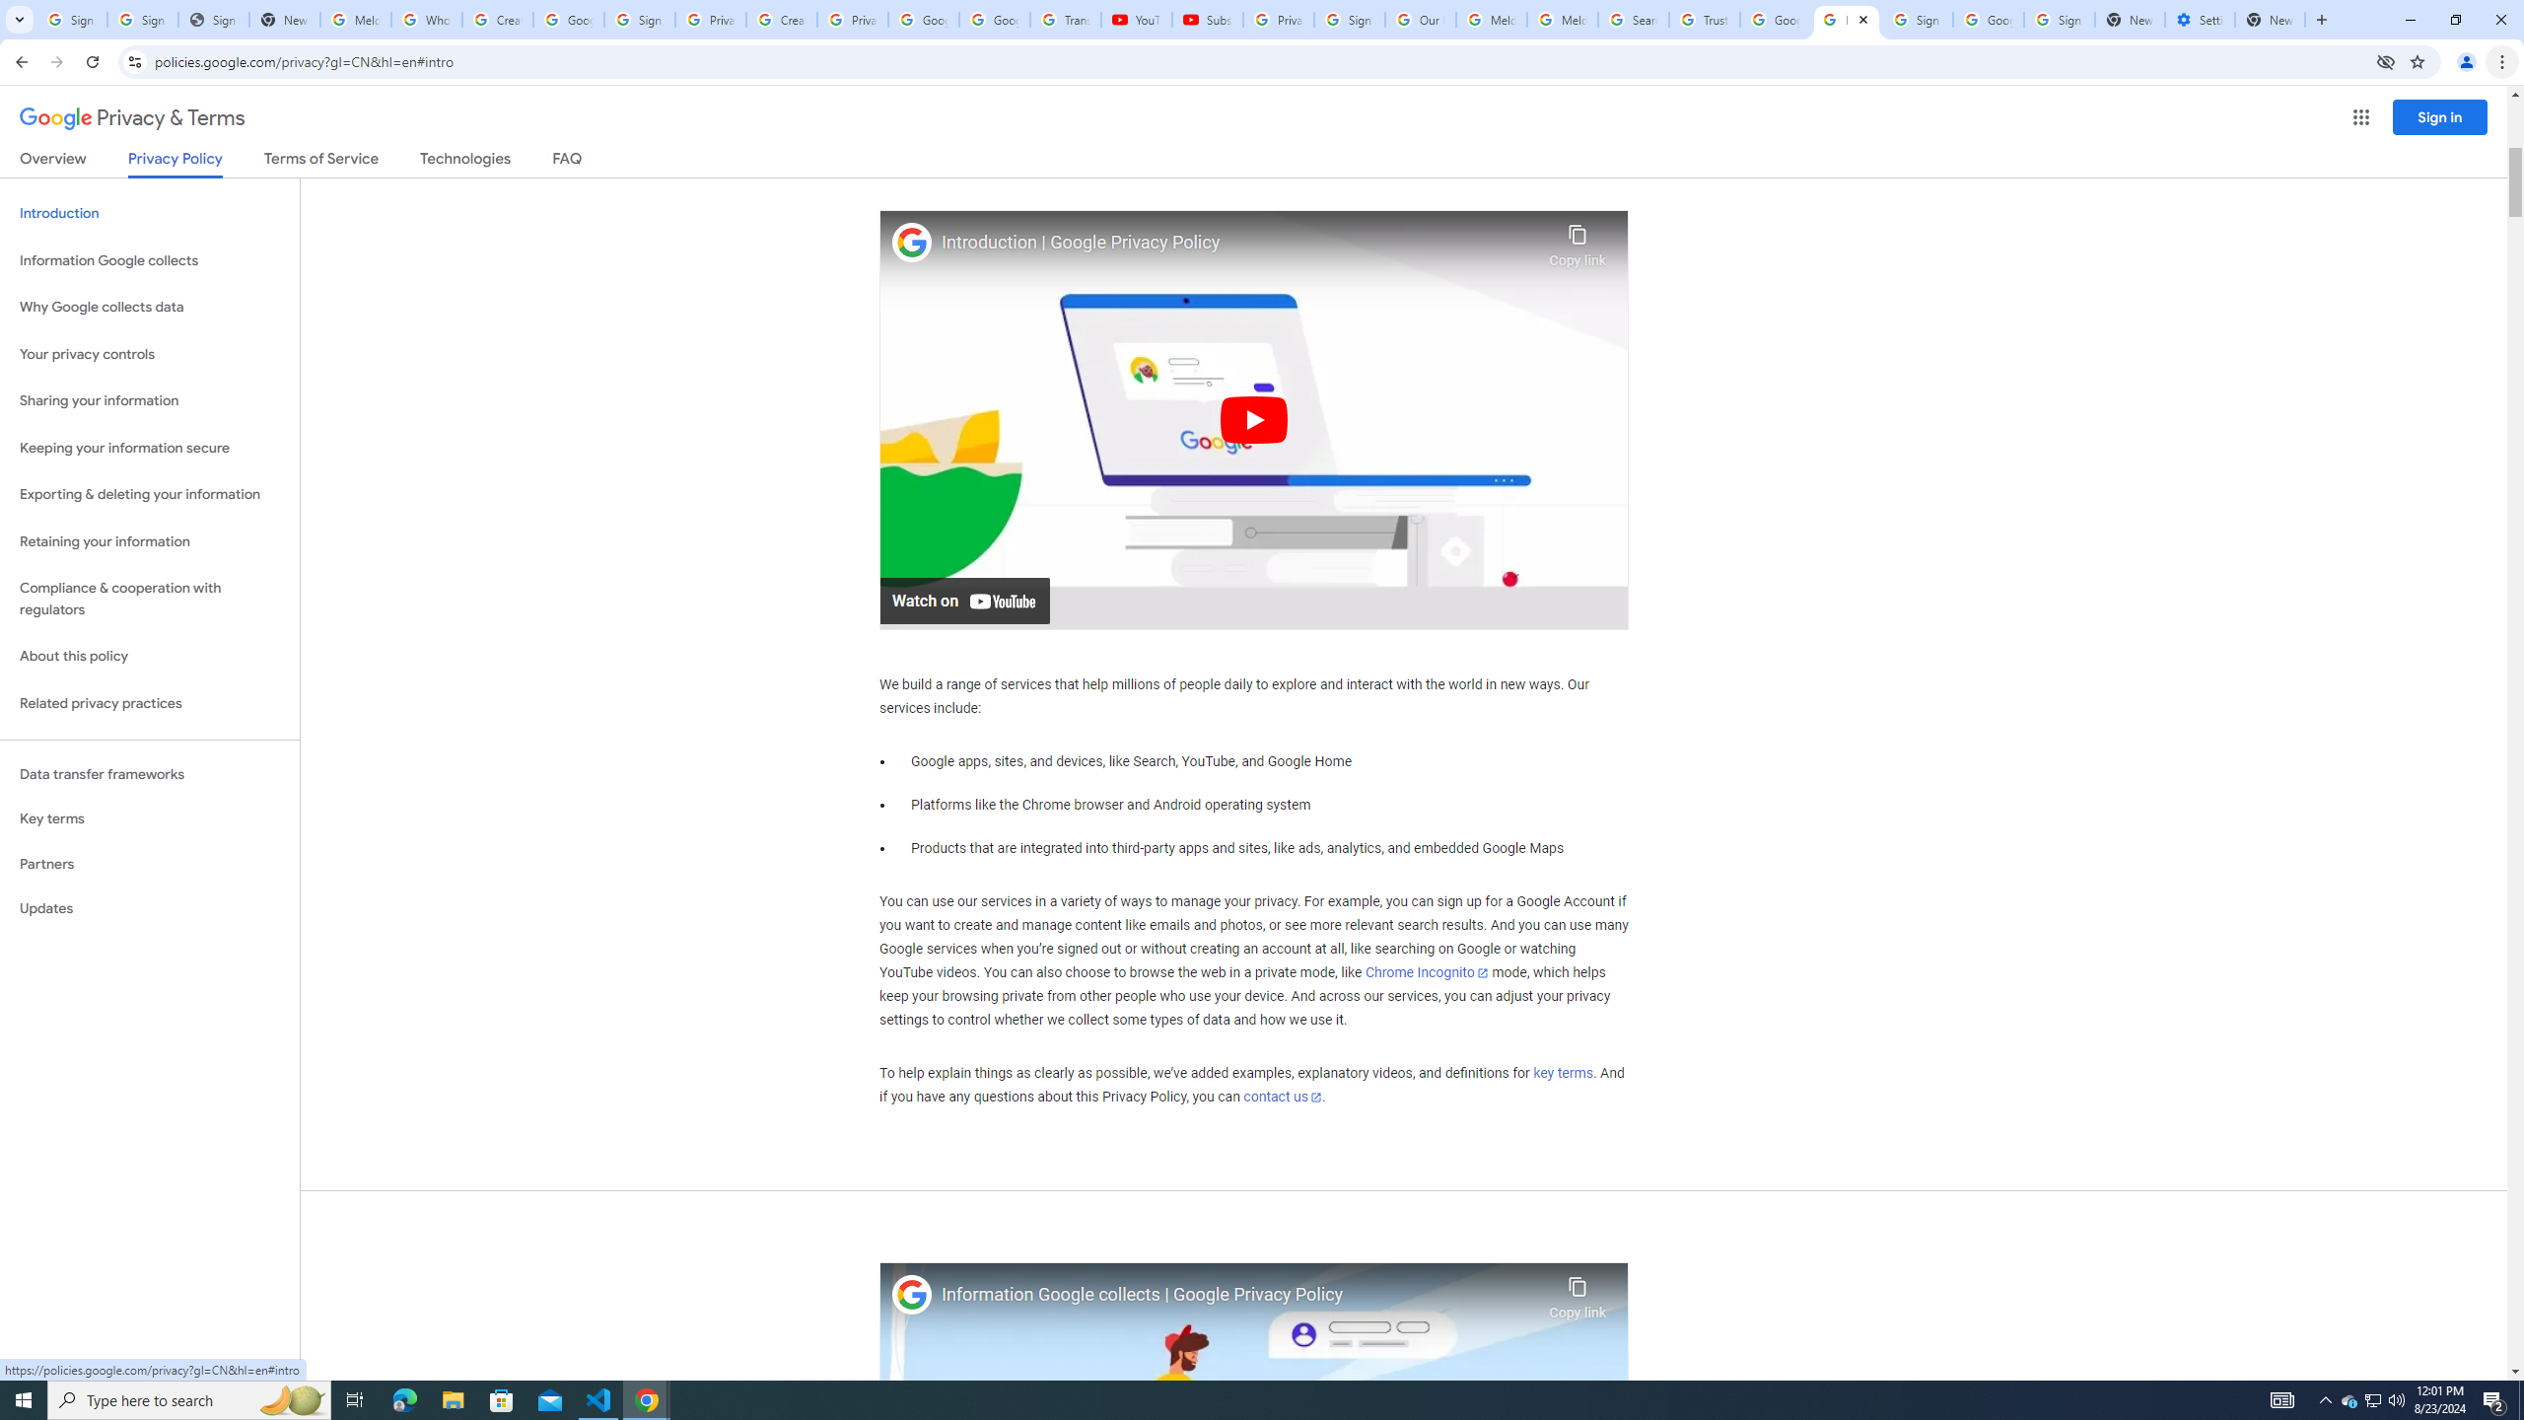 This screenshot has width=2524, height=1420. What do you see at coordinates (1917, 20) in the screenshot?
I see `Sign in - Google Accounts` at bounding box center [1917, 20].